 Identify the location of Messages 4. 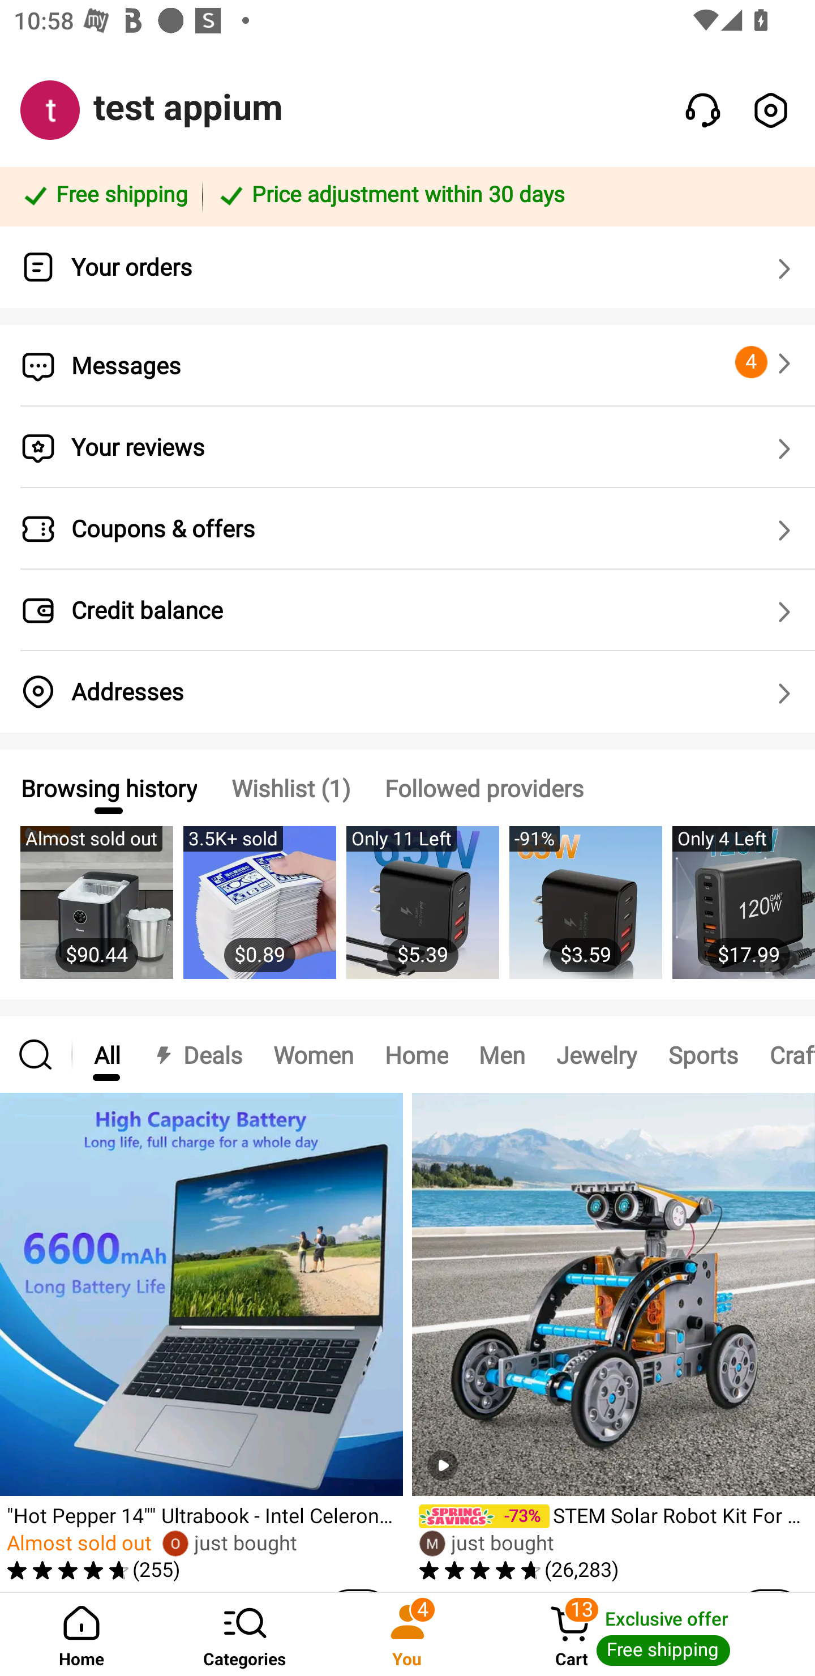
(407, 366).